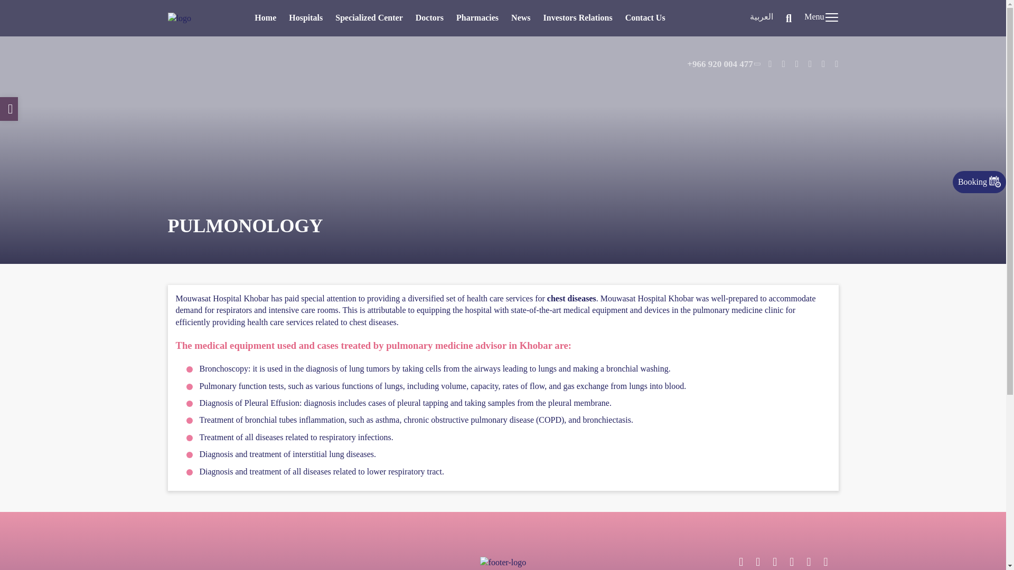 This screenshot has width=1014, height=570. I want to click on Menu, so click(821, 18).